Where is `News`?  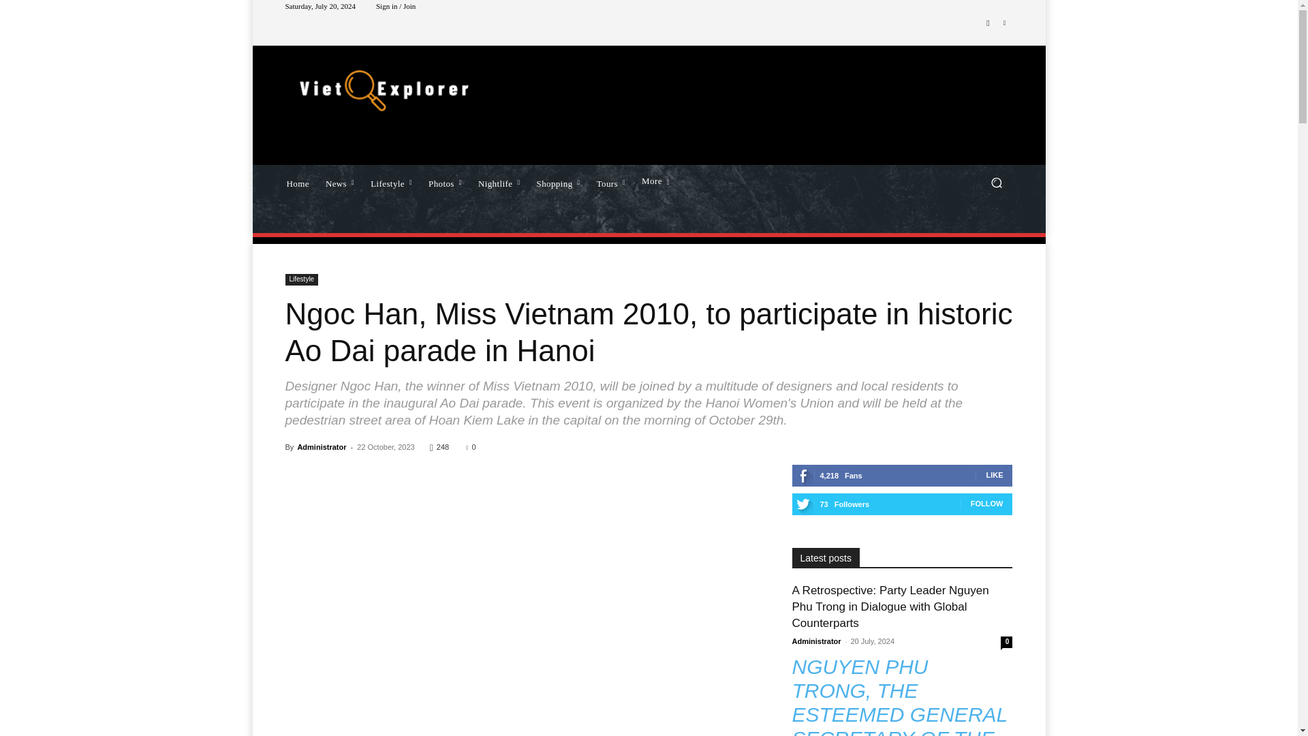 News is located at coordinates (339, 182).